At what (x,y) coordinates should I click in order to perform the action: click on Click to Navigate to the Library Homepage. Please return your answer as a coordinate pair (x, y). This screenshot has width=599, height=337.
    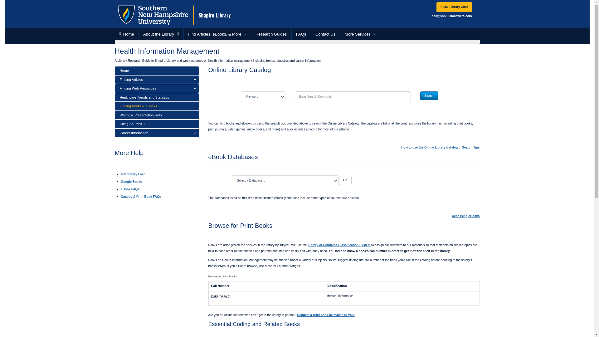
    Looking at the image, I should click on (127, 34).